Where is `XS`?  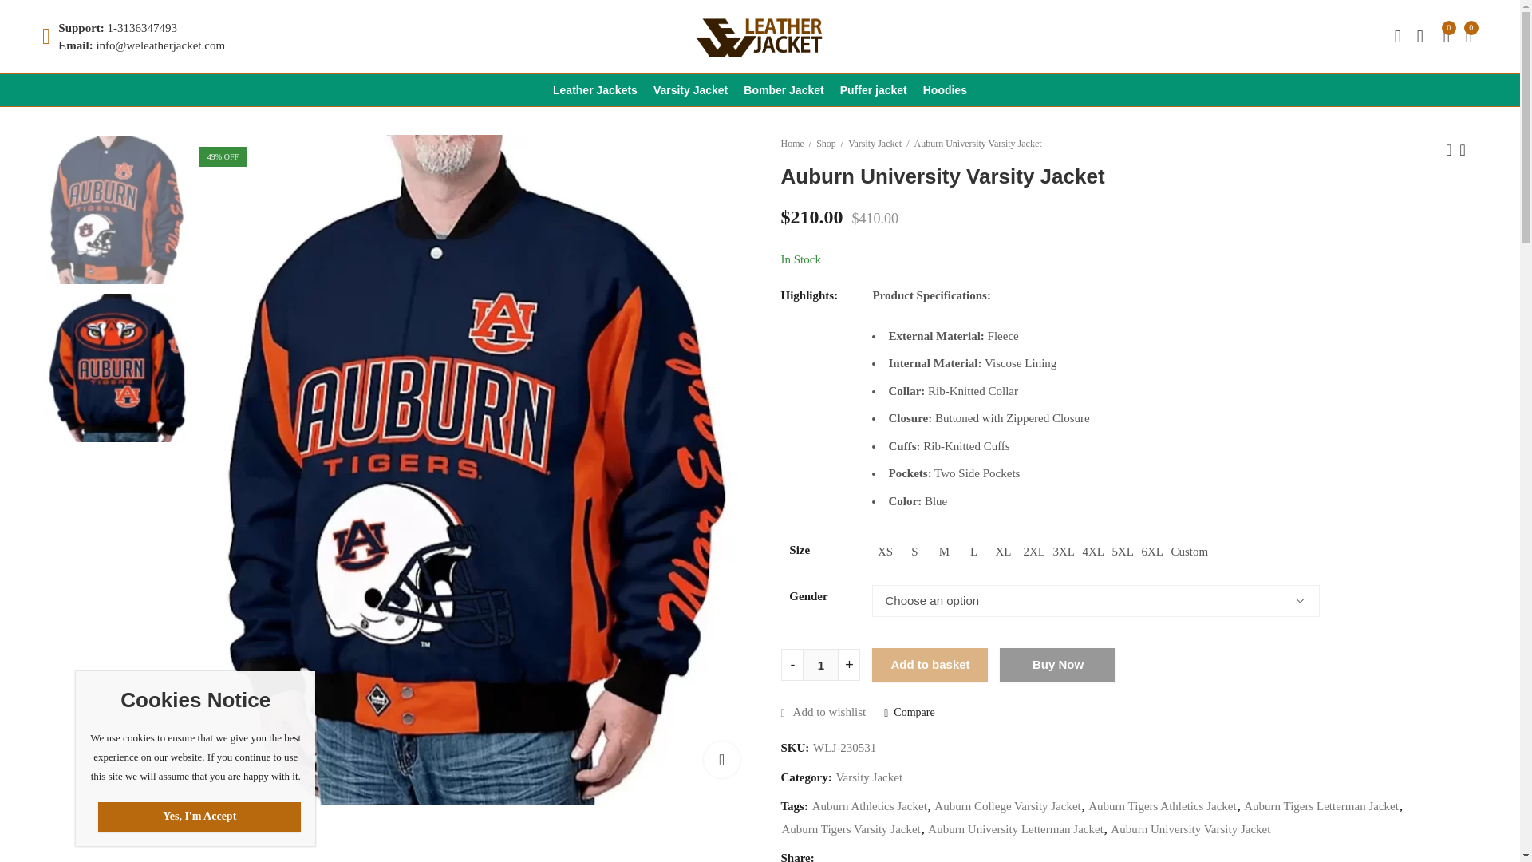 XS is located at coordinates (884, 552).